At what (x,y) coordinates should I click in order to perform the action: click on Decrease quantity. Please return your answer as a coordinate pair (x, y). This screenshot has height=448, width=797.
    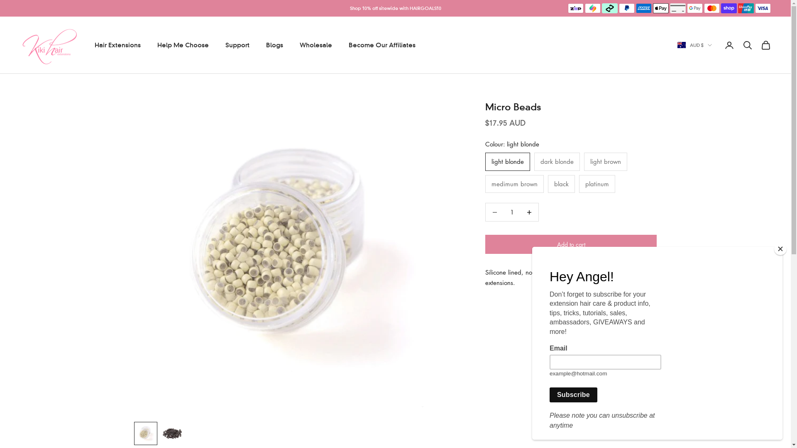
    Looking at the image, I should click on (495, 212).